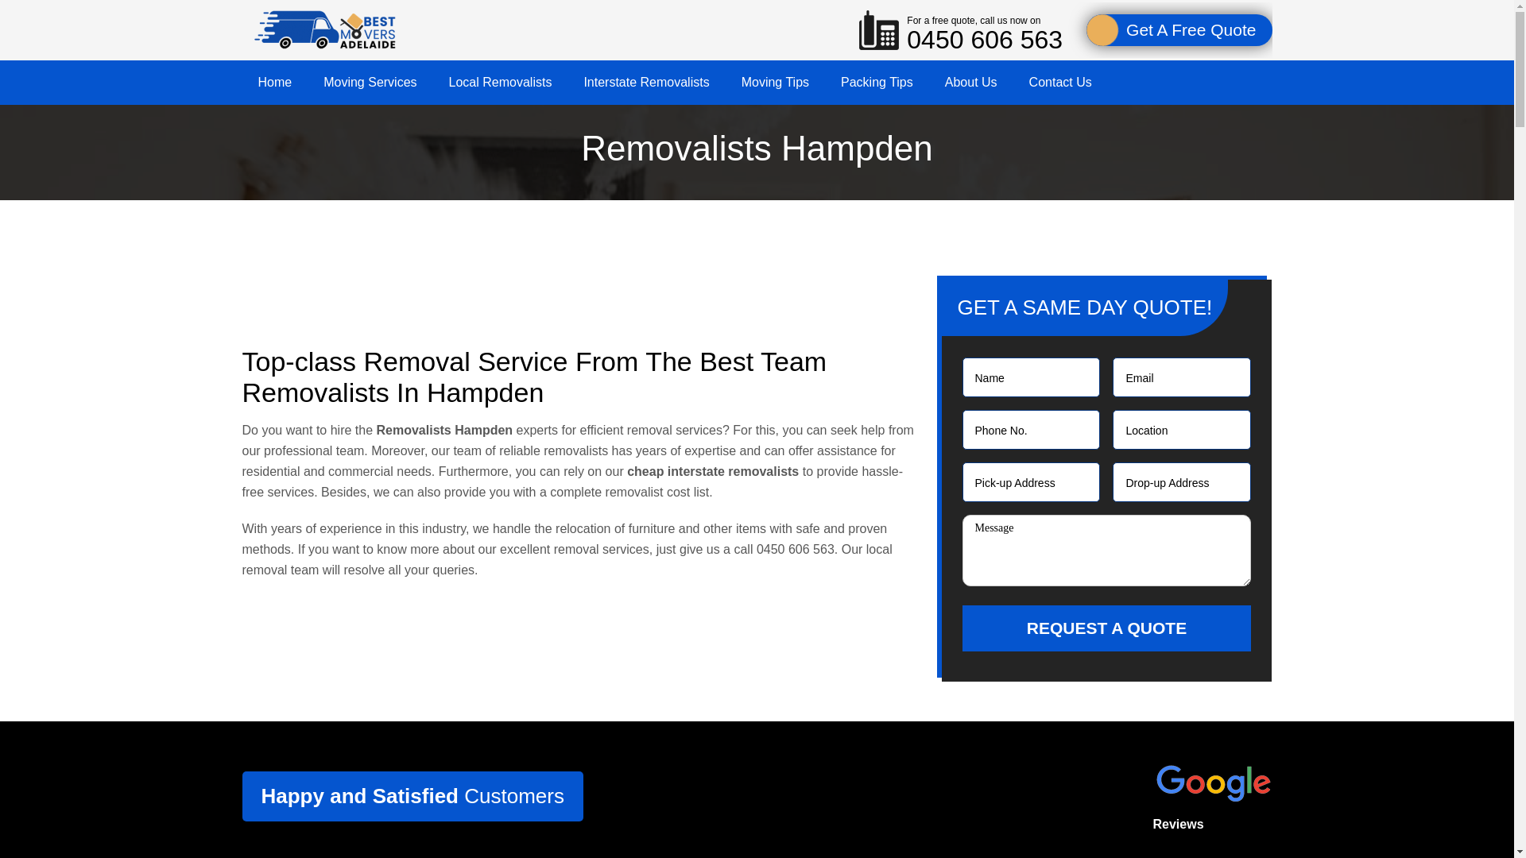 This screenshot has height=858, width=1526. Describe the element at coordinates (971, 82) in the screenshot. I see `About Us` at that location.